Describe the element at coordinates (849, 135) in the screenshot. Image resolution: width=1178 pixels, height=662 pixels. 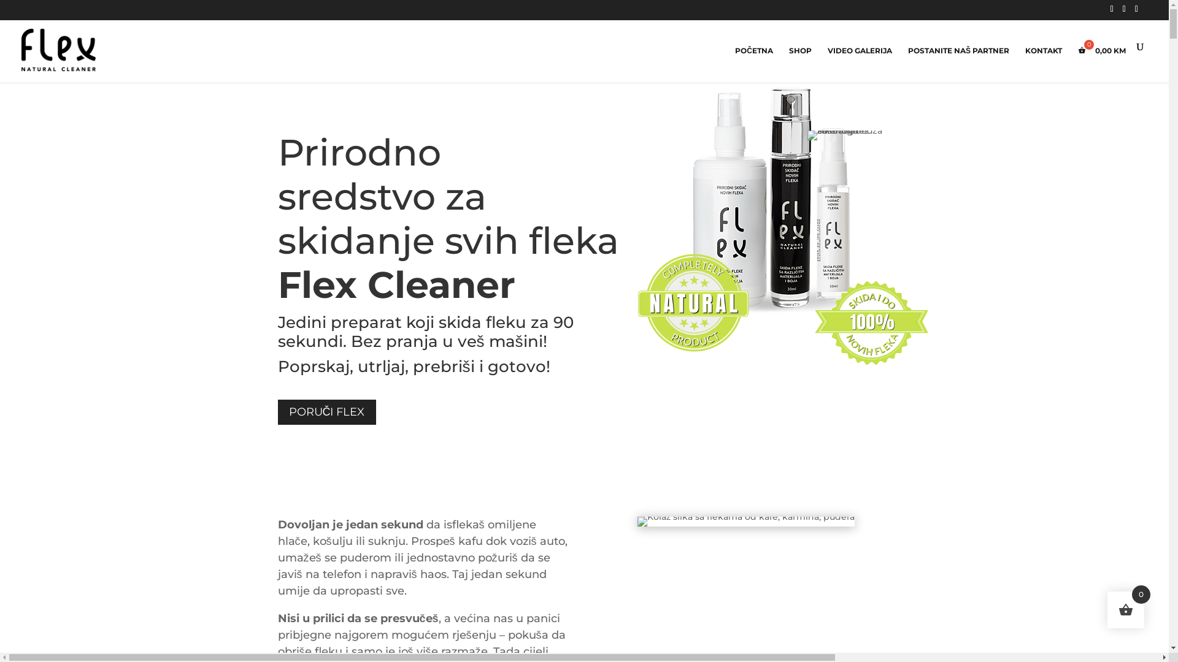
I see `Alcohol Free - Flex Cleaner` at that location.